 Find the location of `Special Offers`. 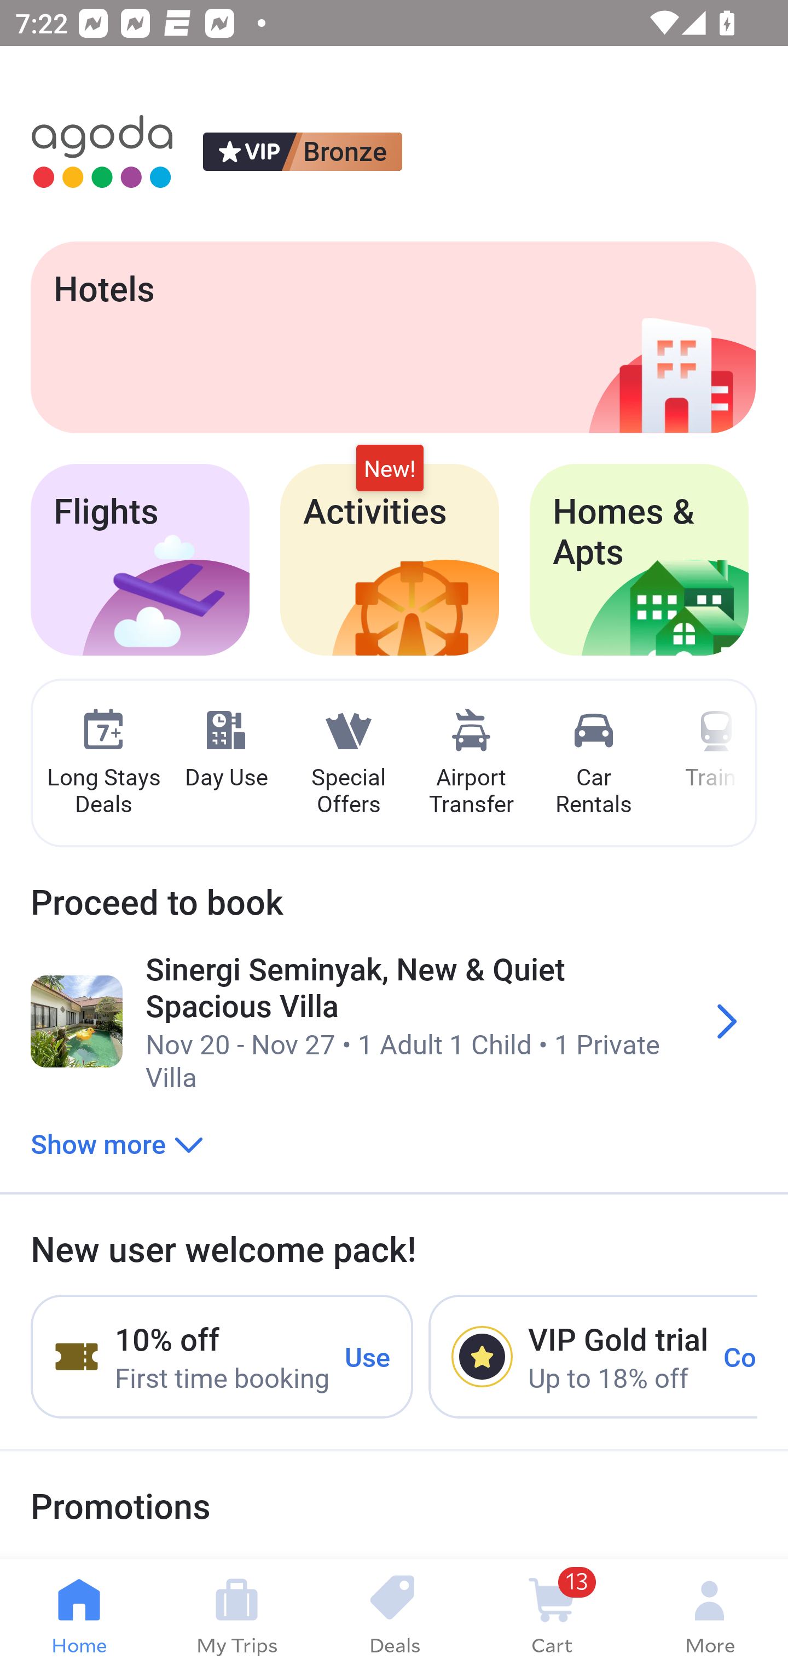

Special Offers is located at coordinates (348, 763).